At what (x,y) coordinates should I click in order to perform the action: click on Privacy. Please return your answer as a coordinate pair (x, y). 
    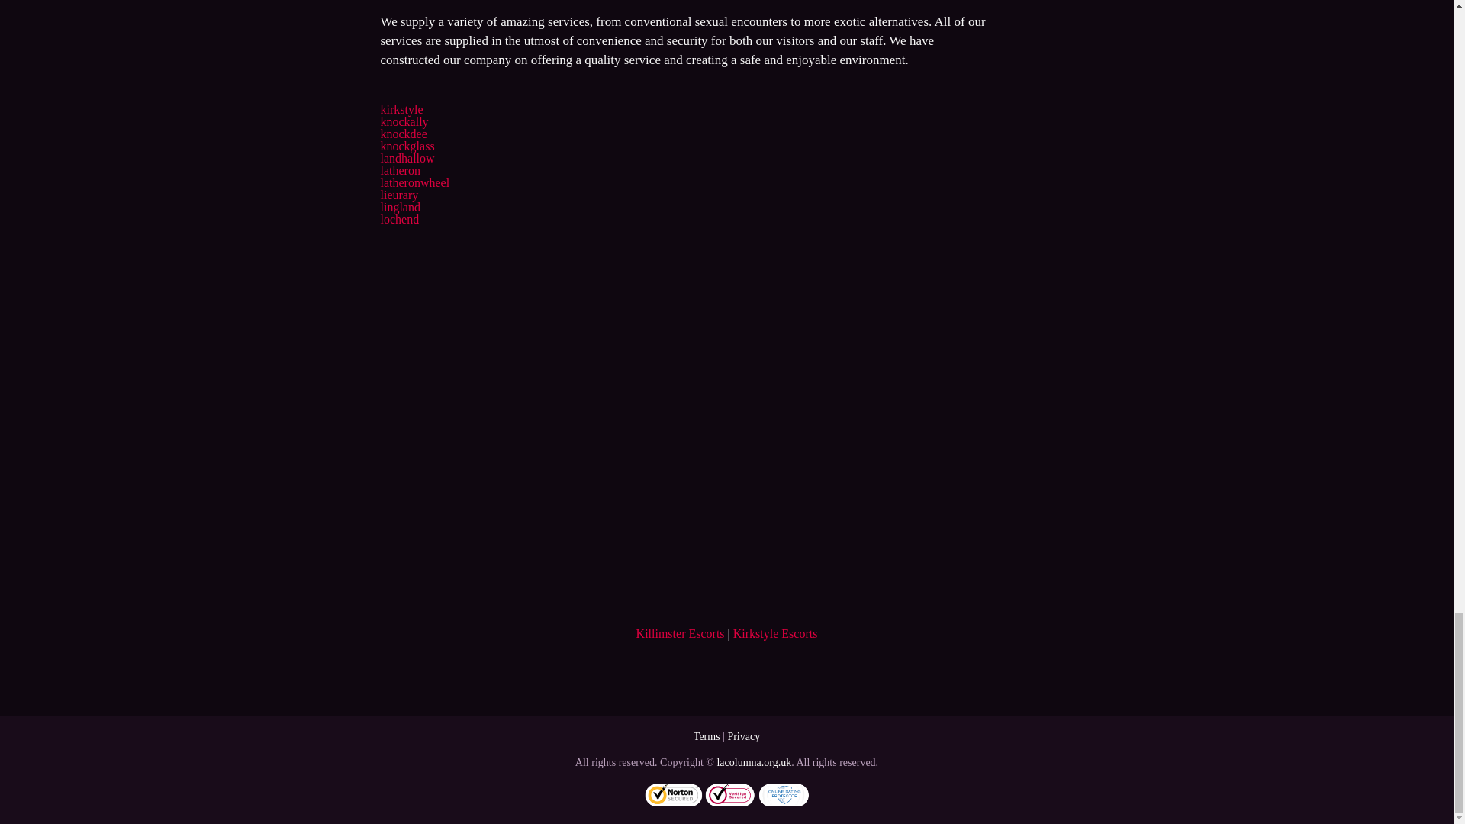
    Looking at the image, I should click on (743, 736).